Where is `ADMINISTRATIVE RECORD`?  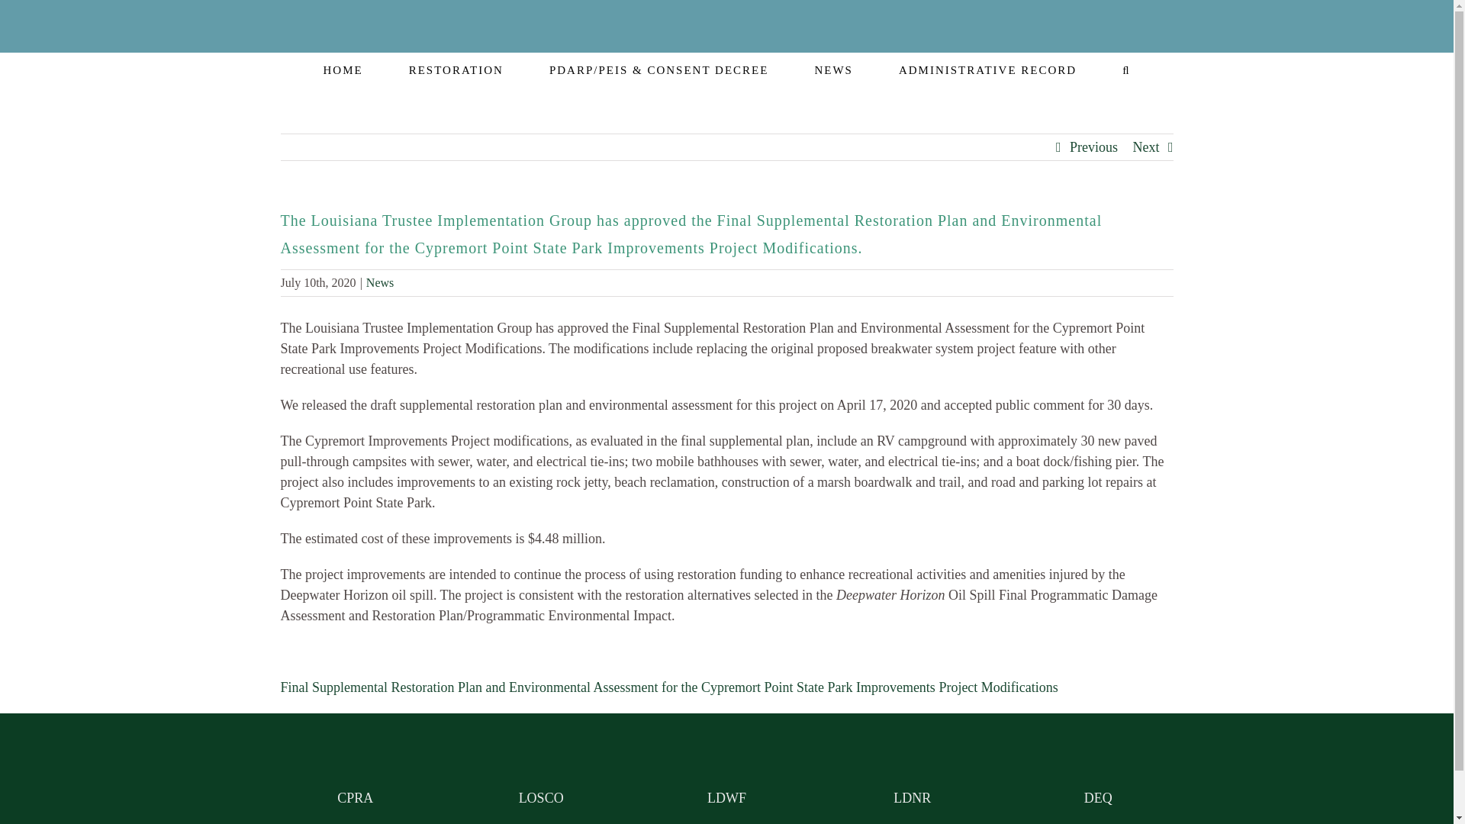 ADMINISTRATIVE RECORD is located at coordinates (987, 69).